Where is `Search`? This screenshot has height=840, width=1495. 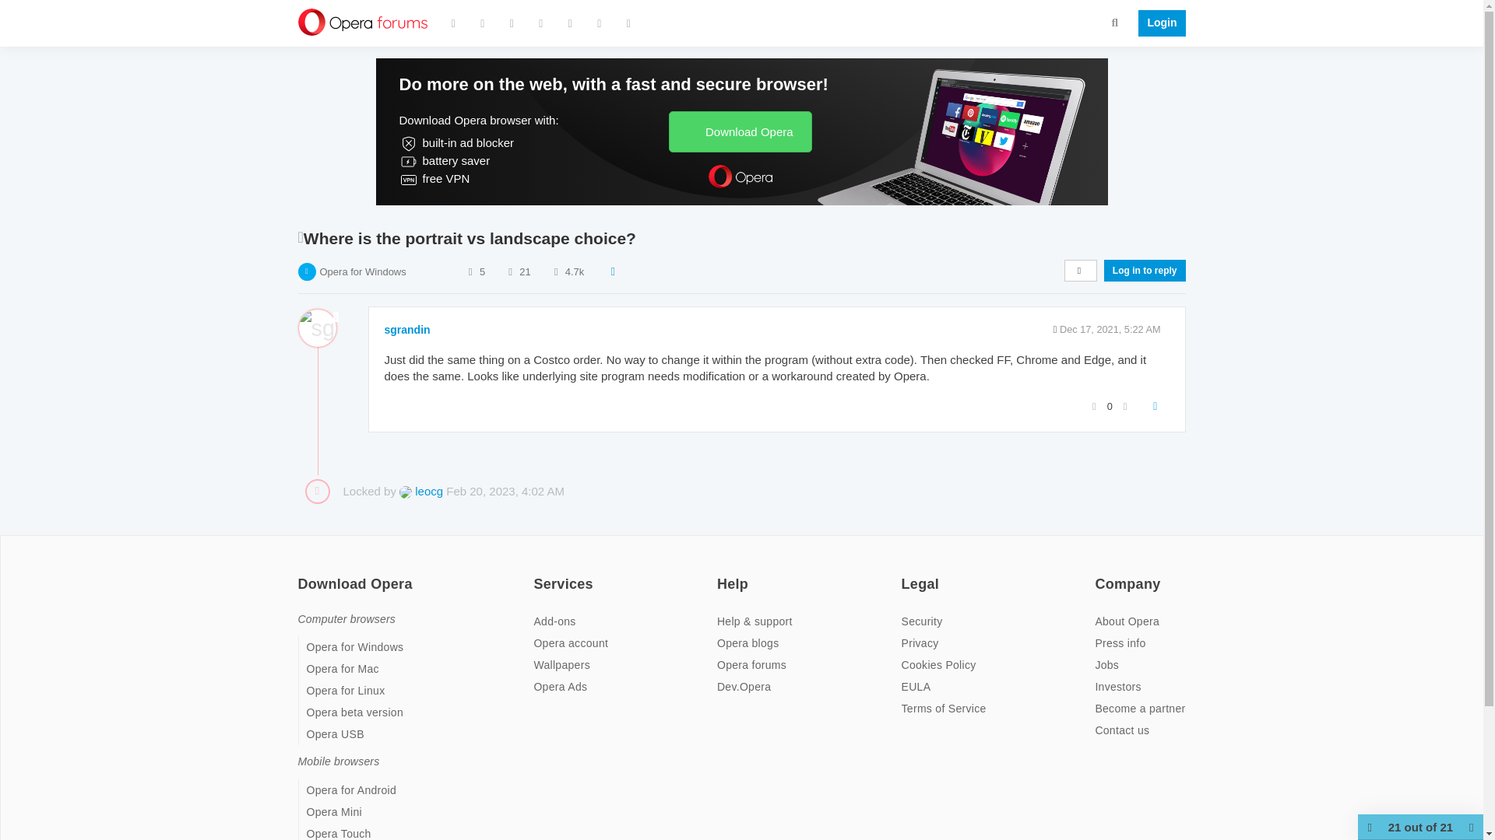
Search is located at coordinates (1115, 22).